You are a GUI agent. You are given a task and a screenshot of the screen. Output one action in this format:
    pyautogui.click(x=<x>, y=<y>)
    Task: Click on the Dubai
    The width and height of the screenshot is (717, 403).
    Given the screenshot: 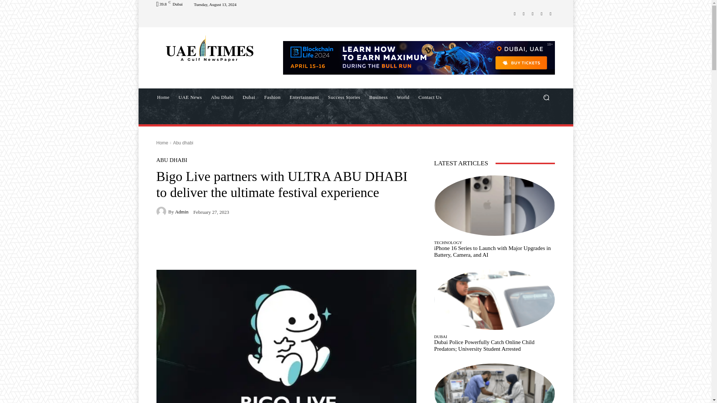 What is the action you would take?
    pyautogui.click(x=249, y=97)
    